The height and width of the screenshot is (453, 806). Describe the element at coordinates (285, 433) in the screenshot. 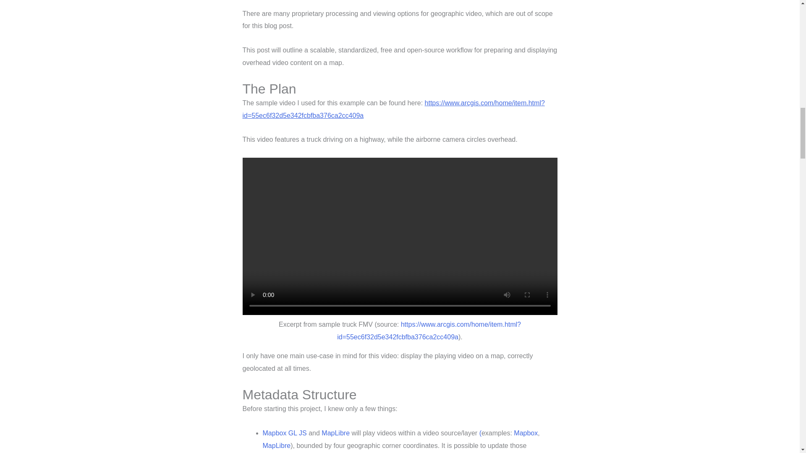

I see `Mapbox GL JS` at that location.